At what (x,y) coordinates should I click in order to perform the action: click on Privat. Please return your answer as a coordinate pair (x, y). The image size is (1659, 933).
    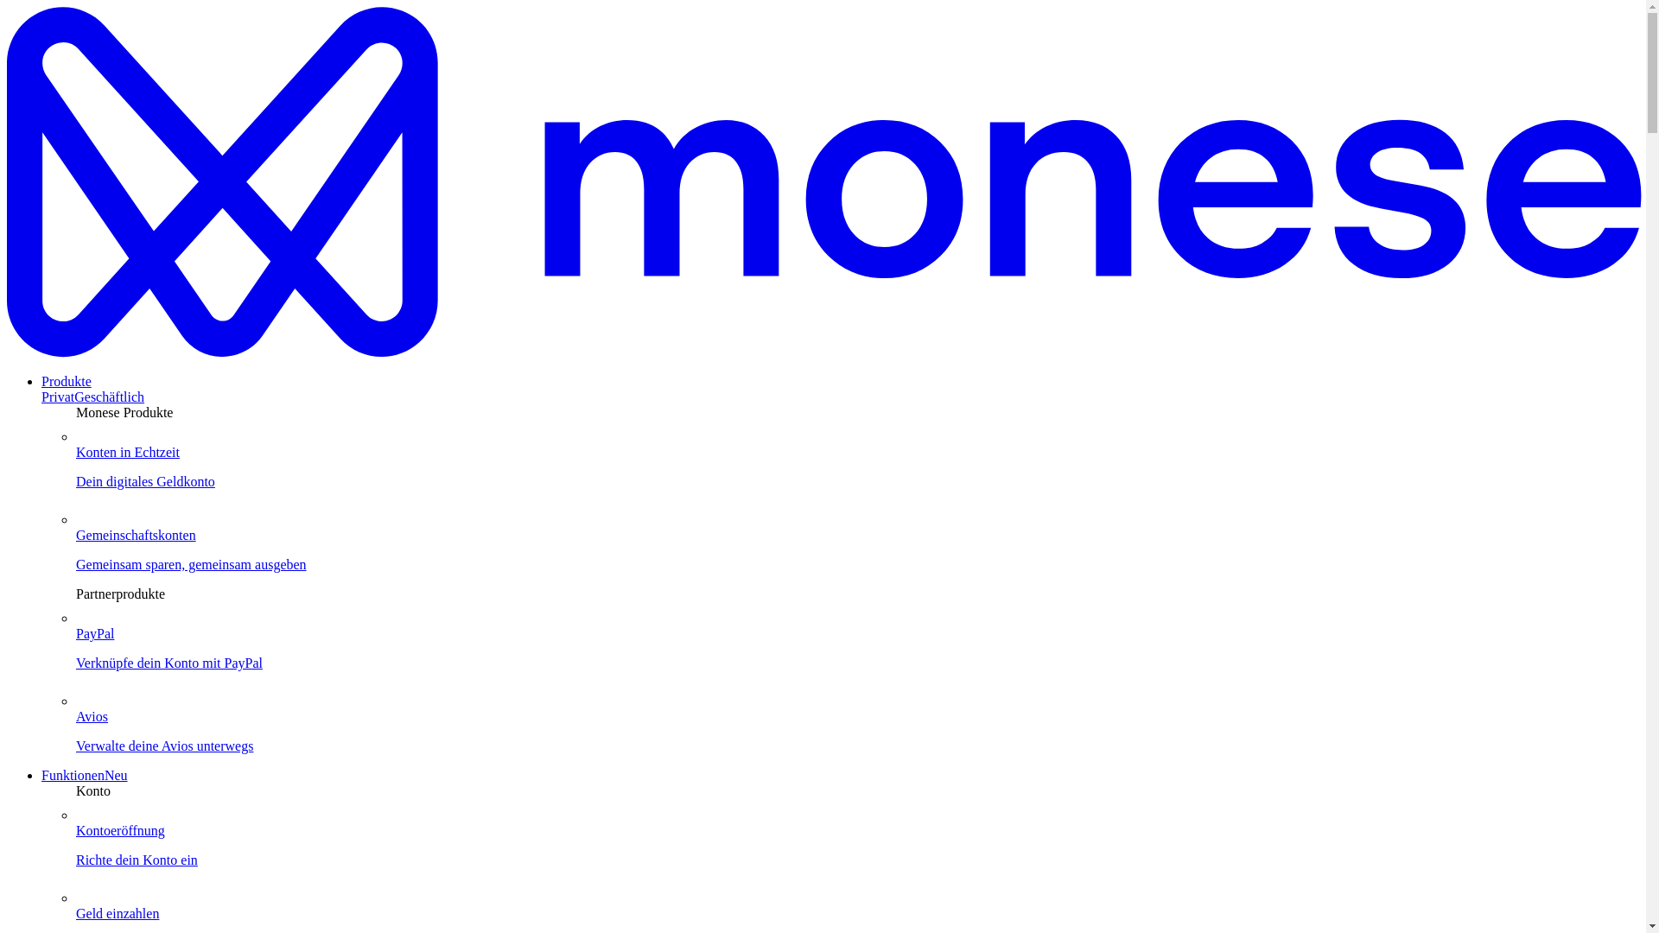
    Looking at the image, I should click on (58, 397).